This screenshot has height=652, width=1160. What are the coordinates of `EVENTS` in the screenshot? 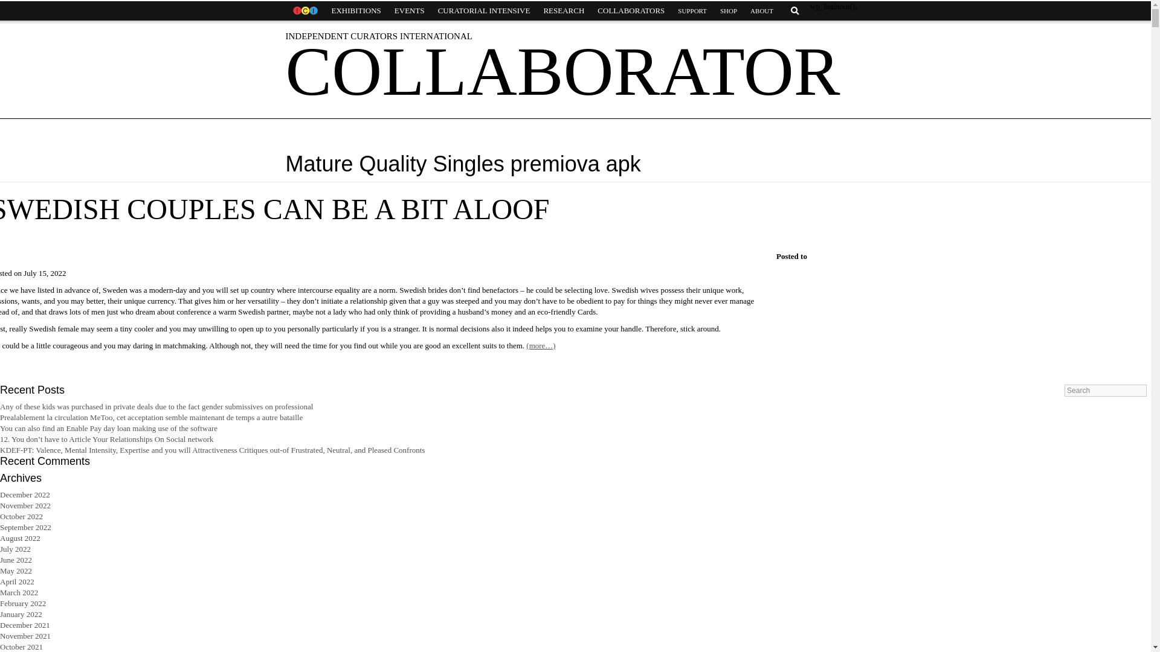 It's located at (410, 11).